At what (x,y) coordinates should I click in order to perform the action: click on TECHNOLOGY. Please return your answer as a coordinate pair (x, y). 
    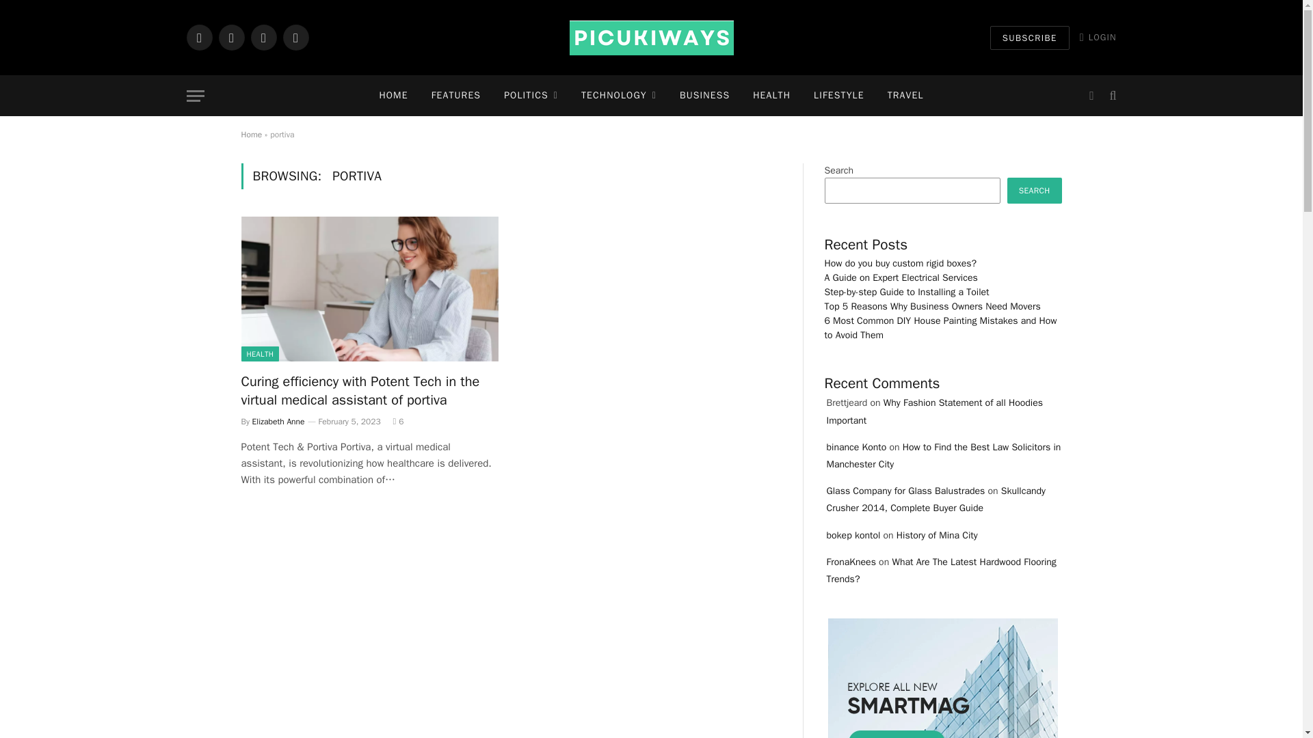
    Looking at the image, I should click on (619, 96).